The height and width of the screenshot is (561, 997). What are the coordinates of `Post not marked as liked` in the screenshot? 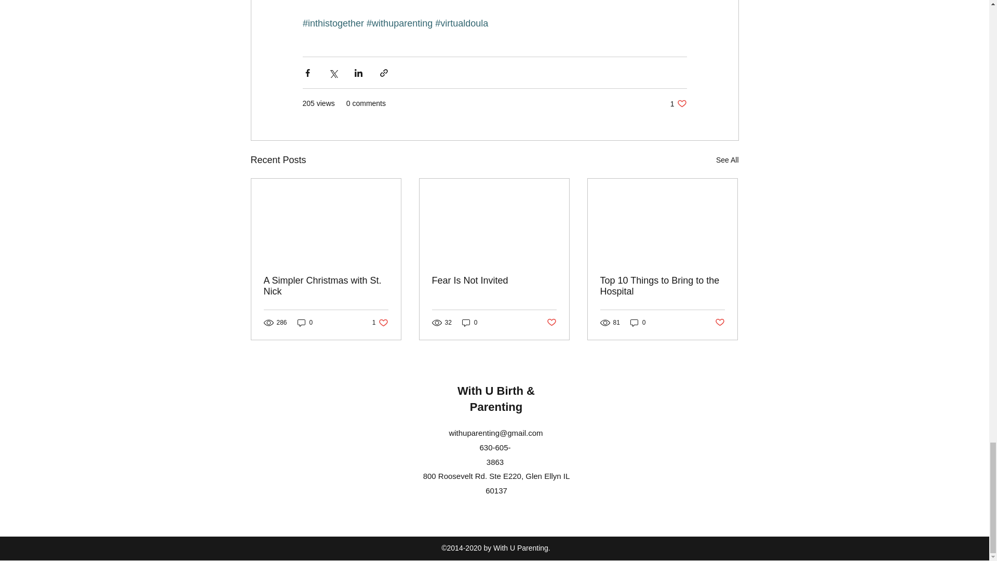 It's located at (720, 322).